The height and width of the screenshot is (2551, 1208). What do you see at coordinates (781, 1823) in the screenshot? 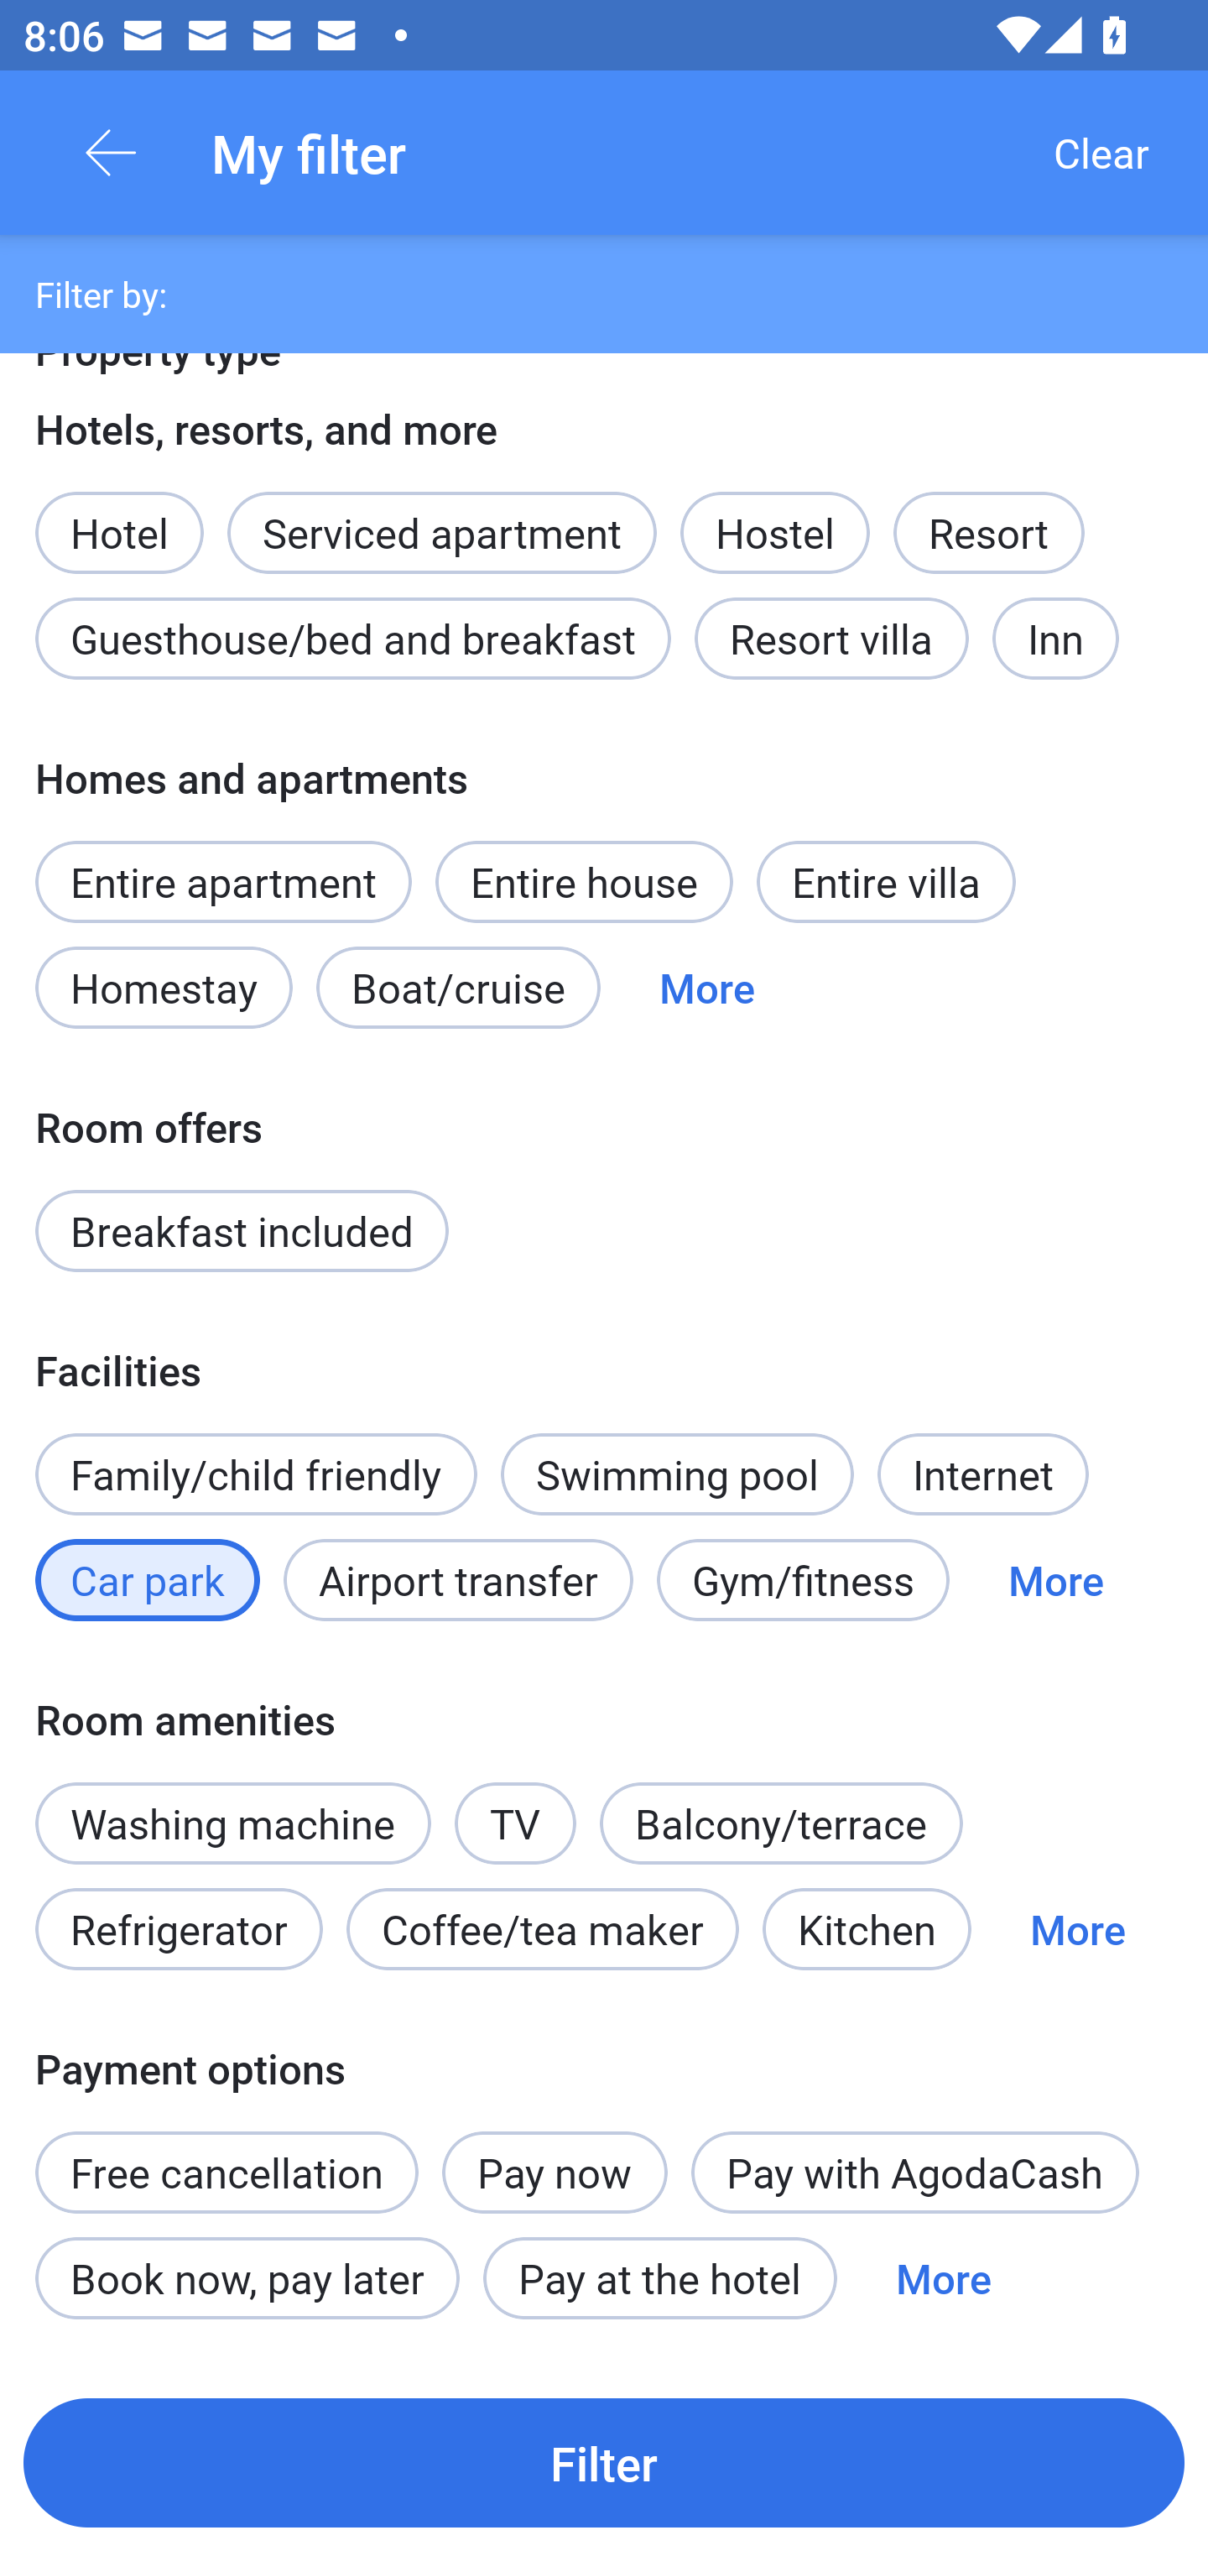
I see `Balcony/terrace` at bounding box center [781, 1823].